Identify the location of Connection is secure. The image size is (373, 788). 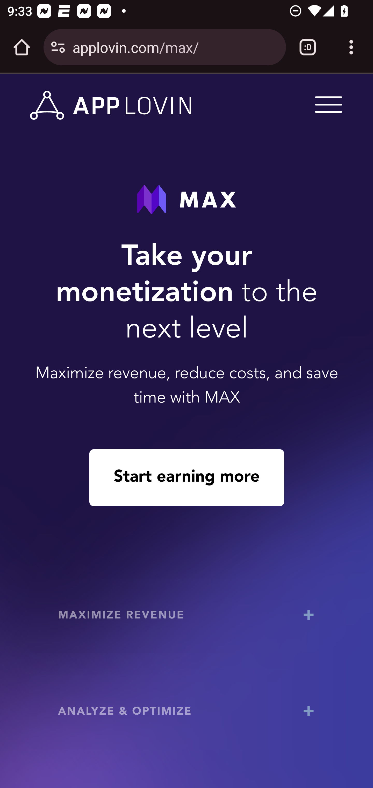
(58, 47).